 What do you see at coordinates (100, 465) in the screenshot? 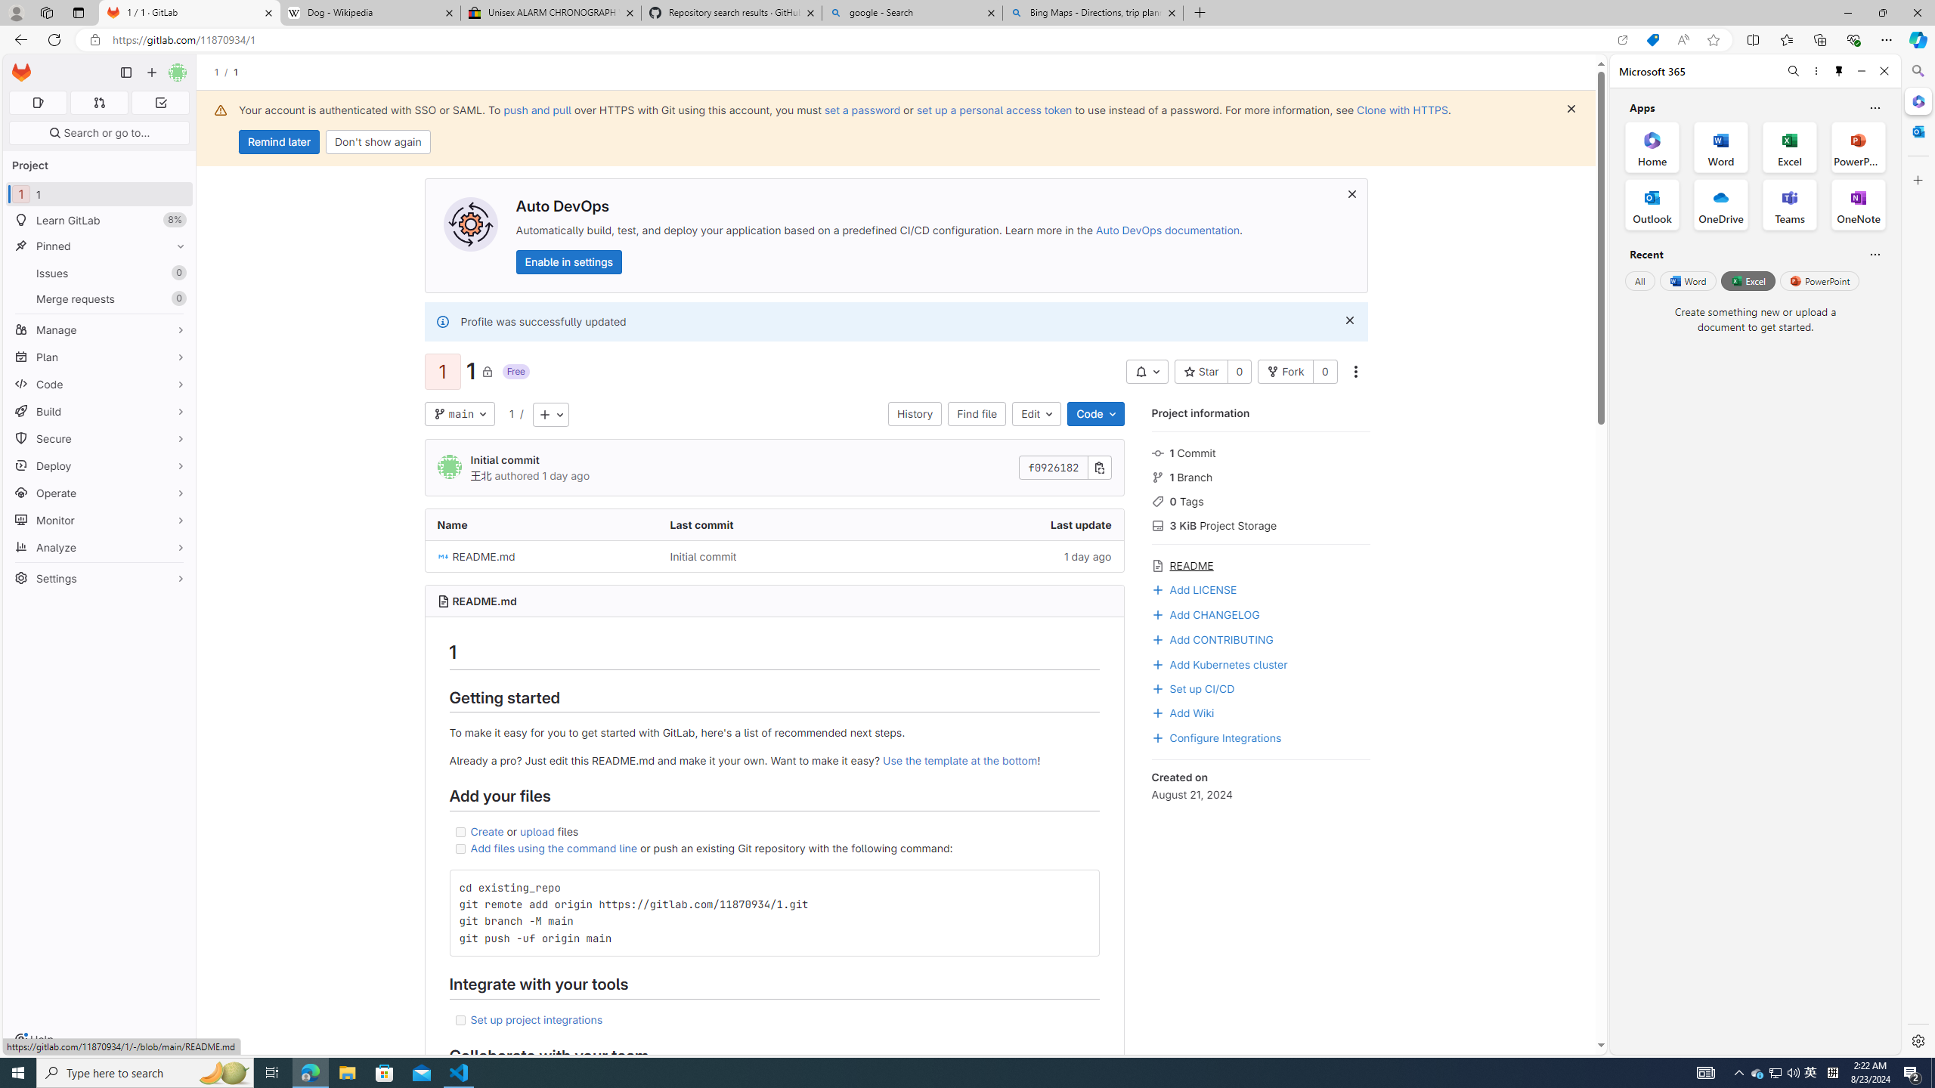
I see `Deploy` at bounding box center [100, 465].